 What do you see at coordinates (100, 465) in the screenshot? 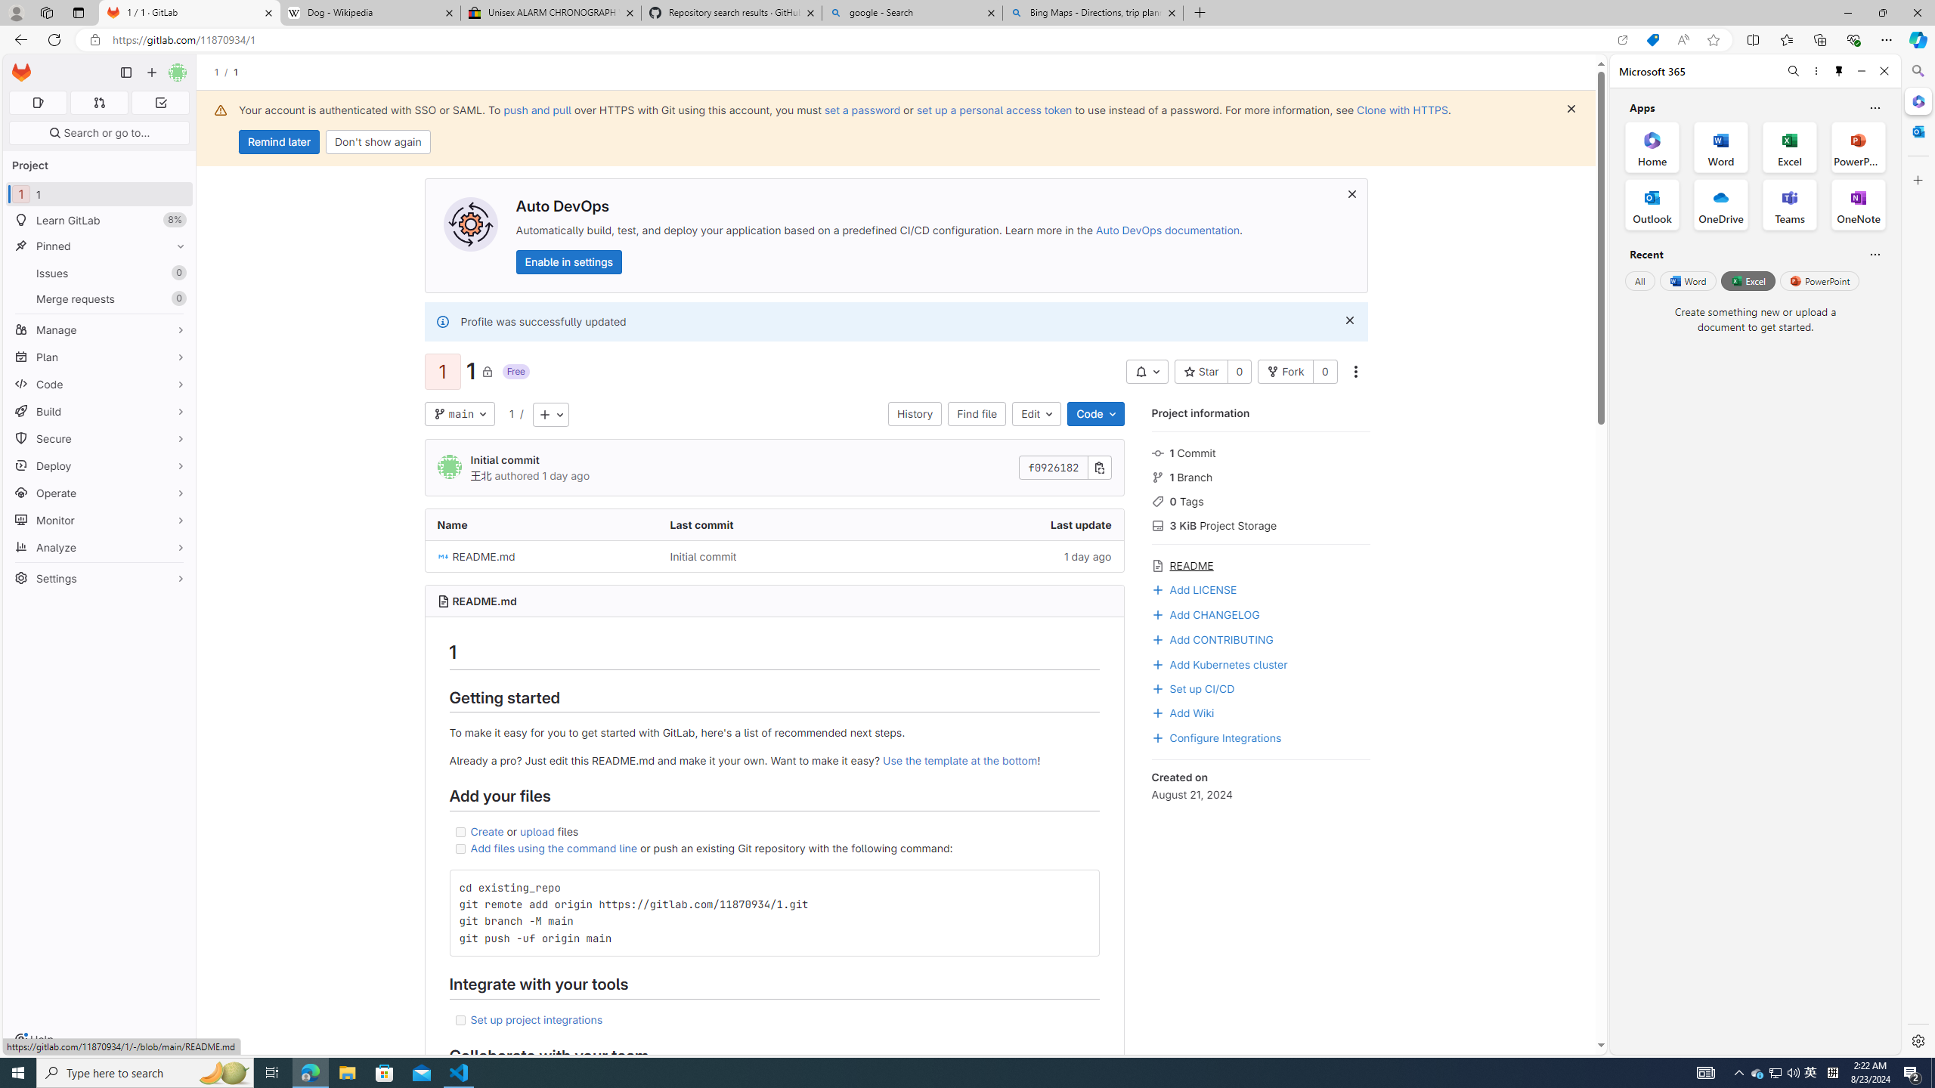
I see `Deploy` at bounding box center [100, 465].